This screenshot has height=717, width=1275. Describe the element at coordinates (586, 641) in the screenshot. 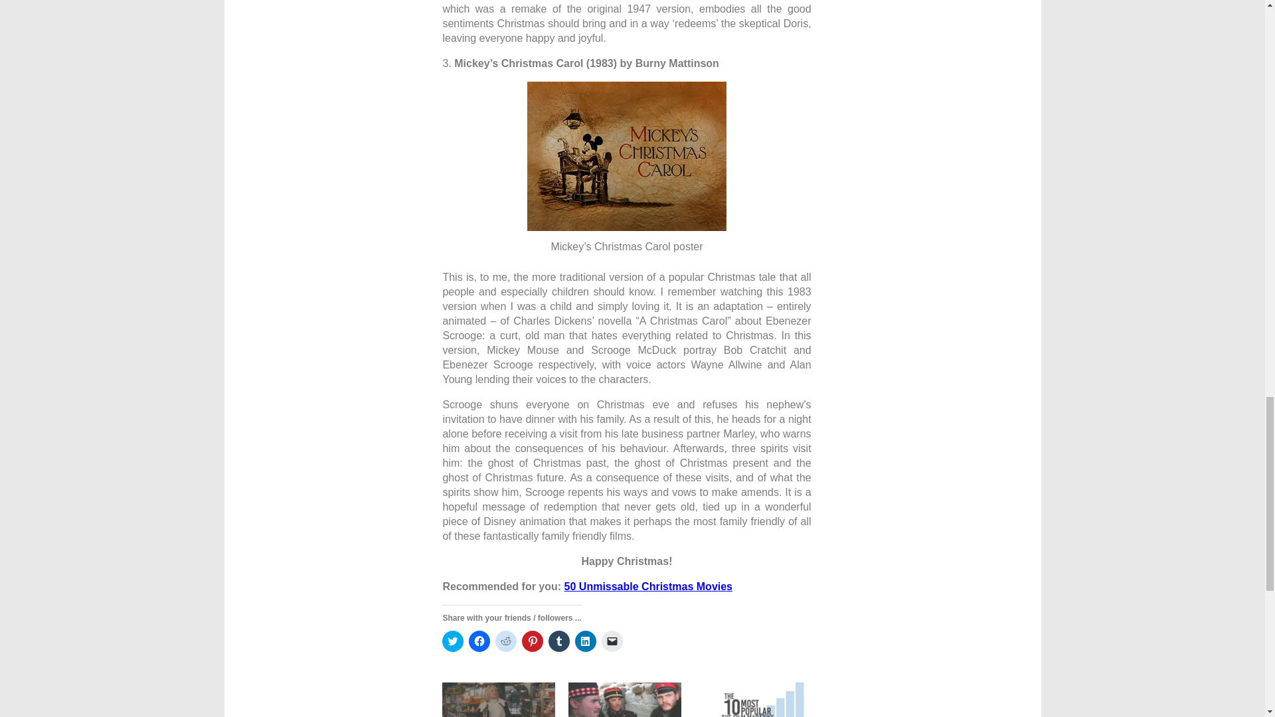

I see `Click to share on LinkedIn` at that location.